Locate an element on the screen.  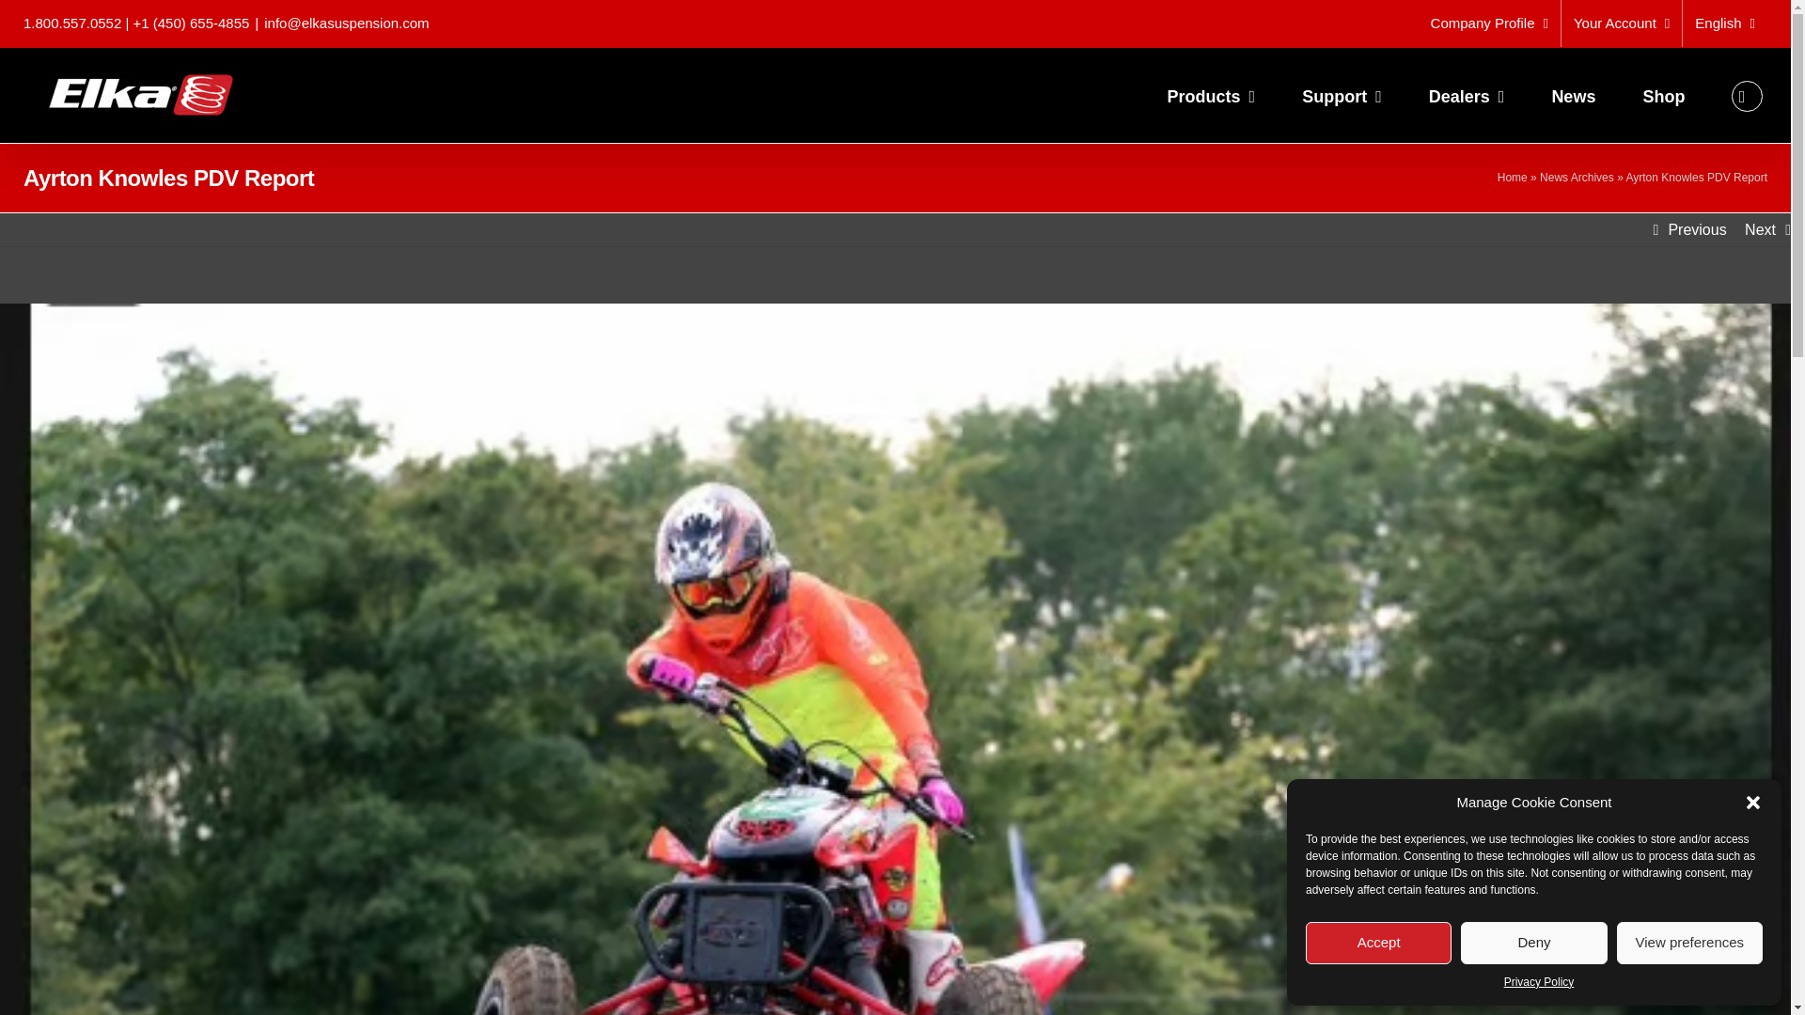
Company Profile is located at coordinates (1489, 23).